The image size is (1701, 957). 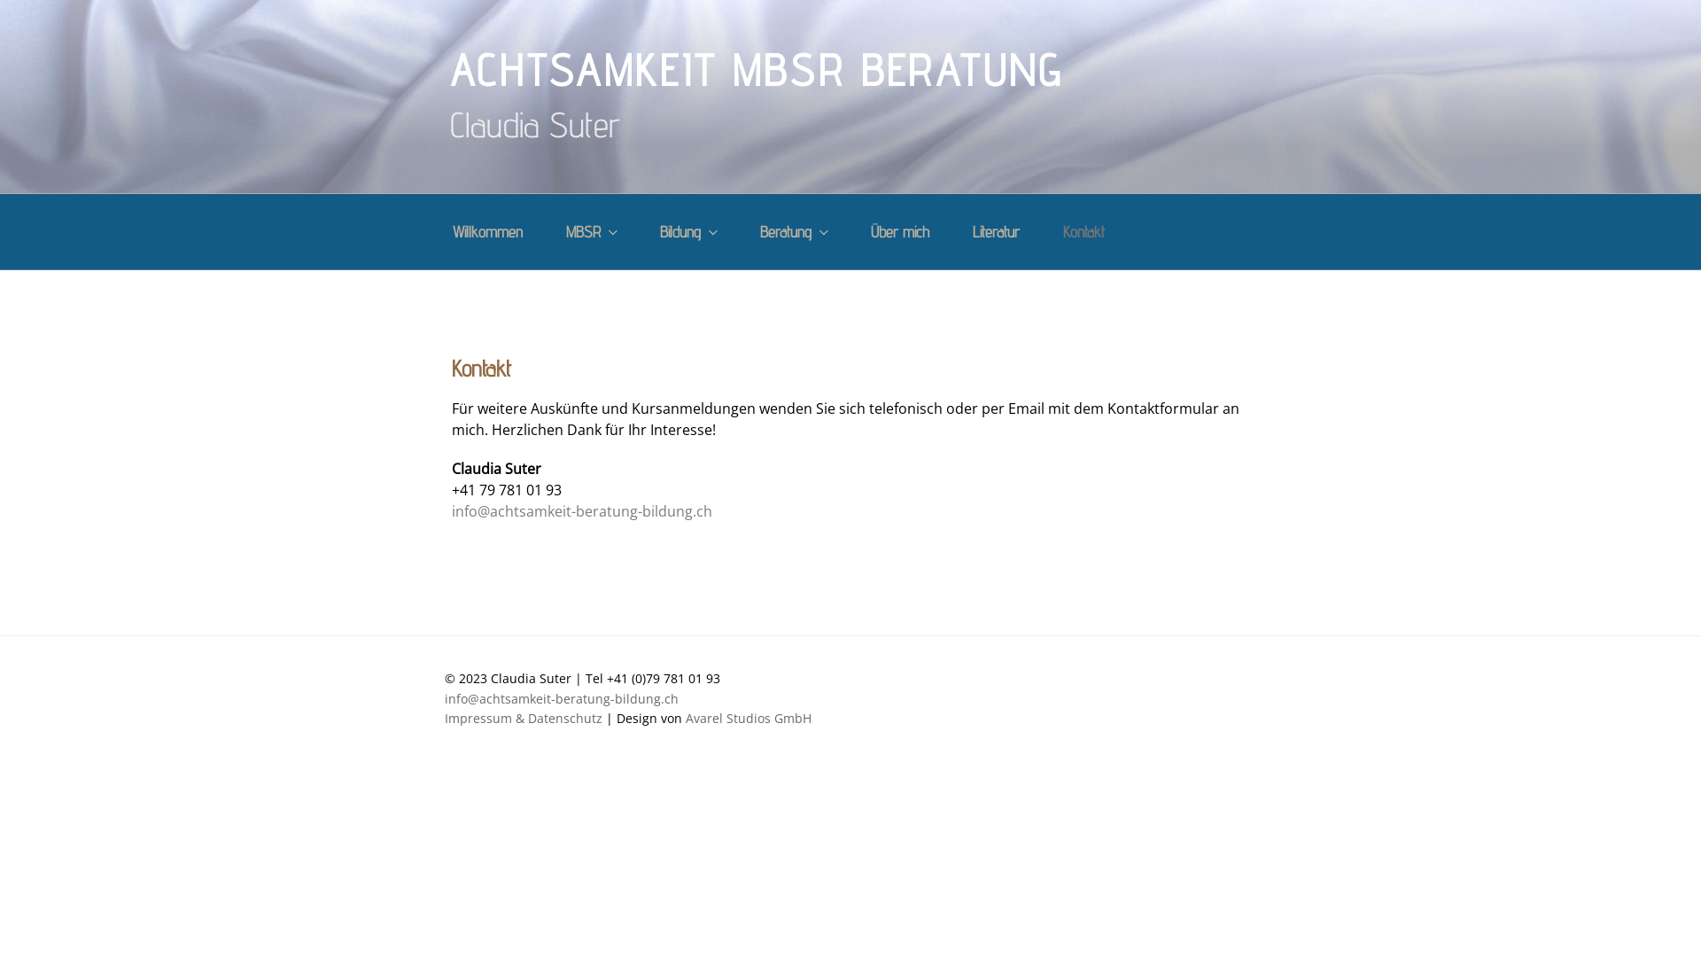 What do you see at coordinates (562, 698) in the screenshot?
I see `info@achtsamkeit-beratung-bildung.ch` at bounding box center [562, 698].